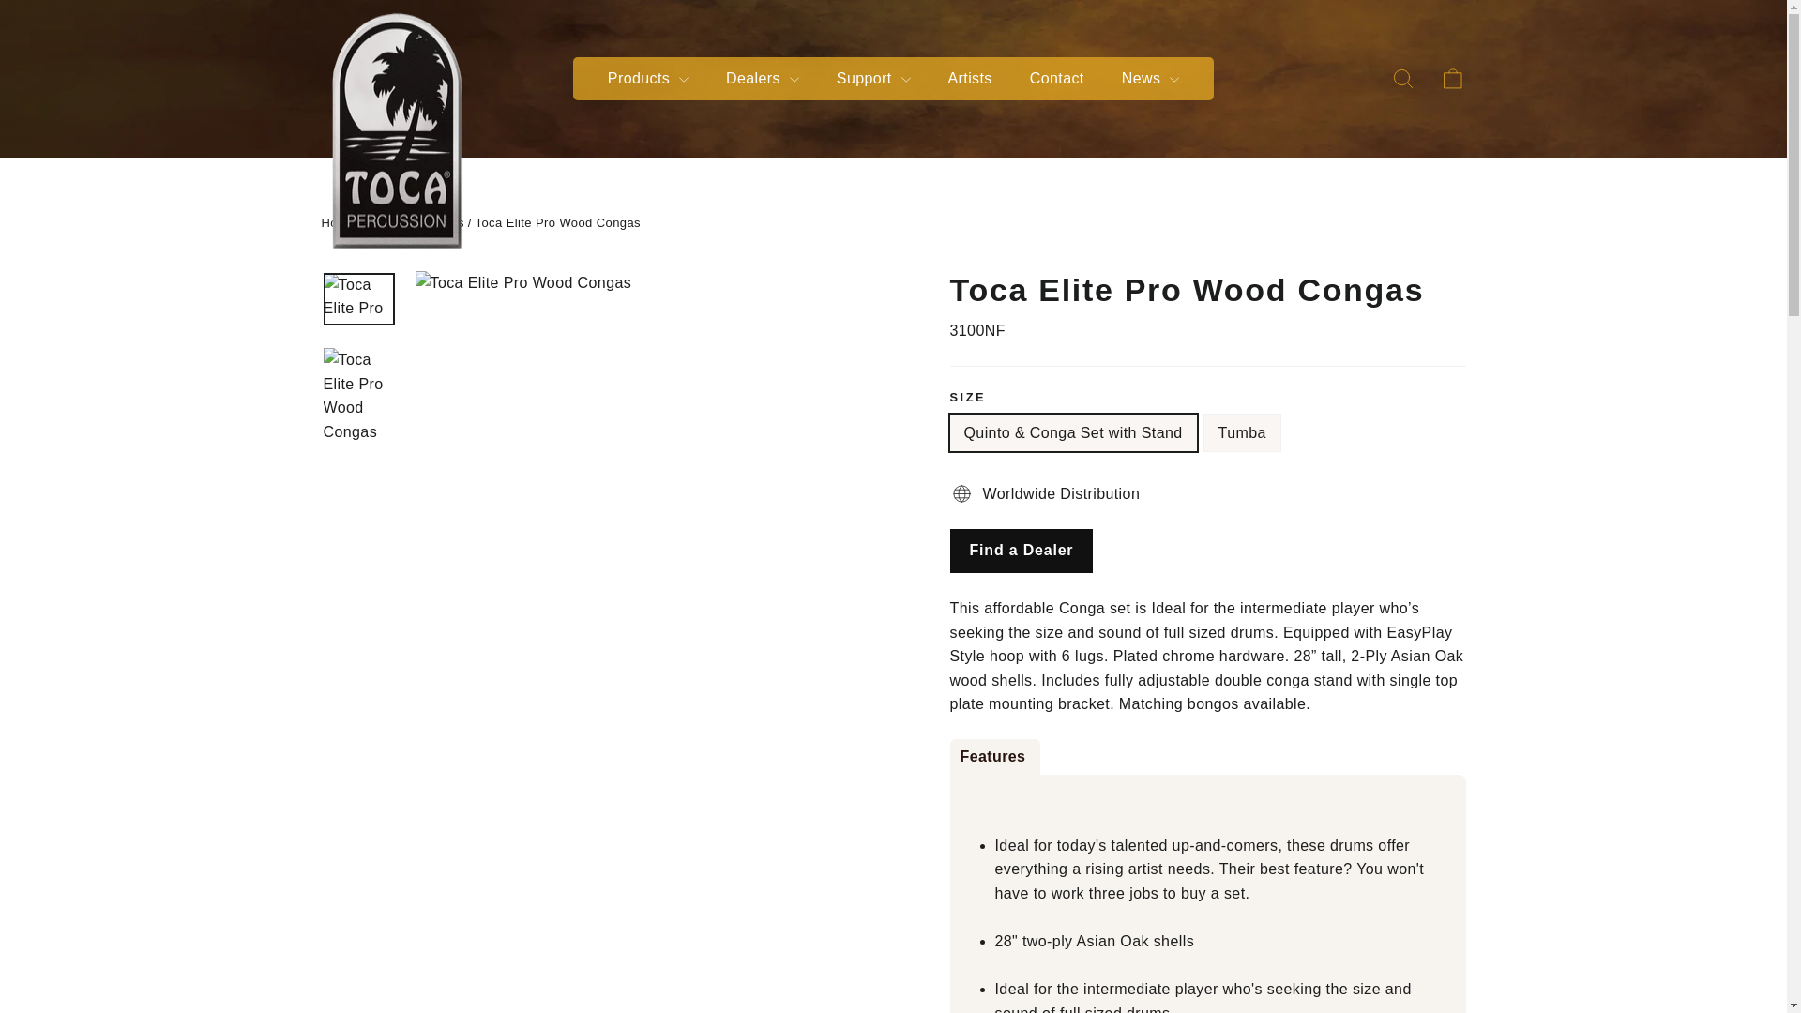 The image size is (1801, 1013). Describe the element at coordinates (338, 223) in the screenshot. I see `Back to the frontpage` at that location.